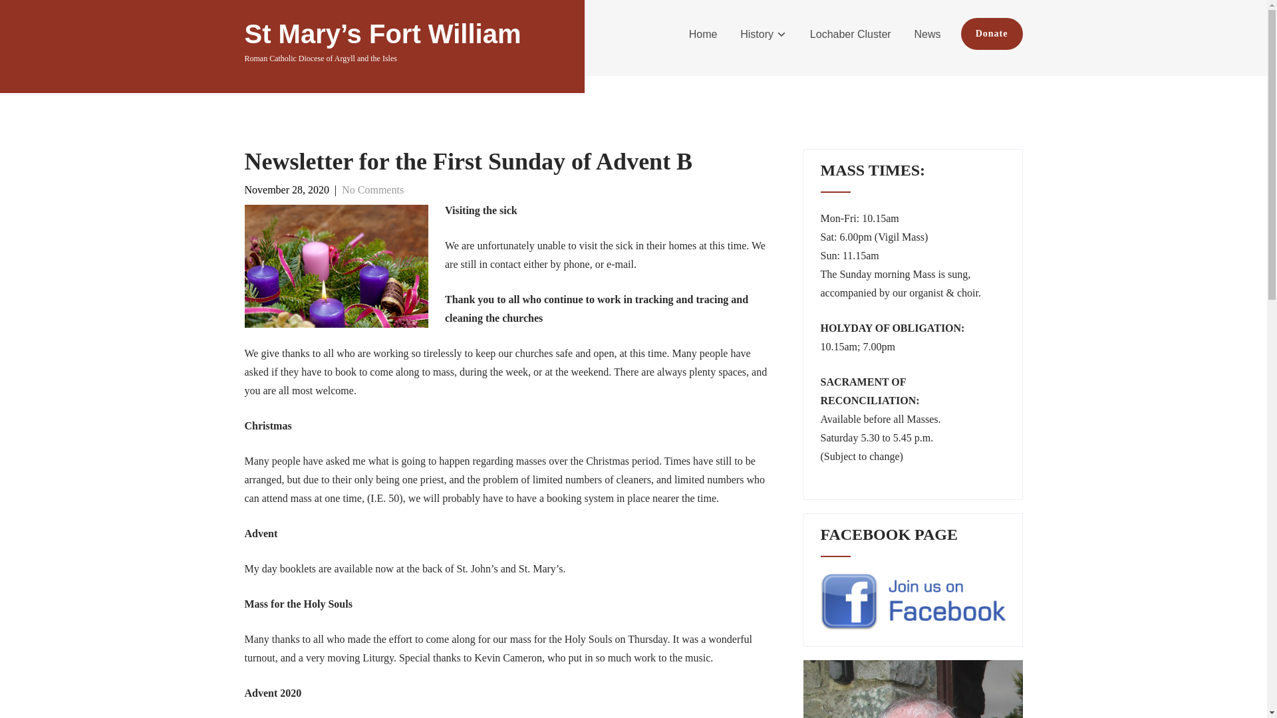  What do you see at coordinates (851, 35) in the screenshot?
I see `Lochaber Cluster` at bounding box center [851, 35].